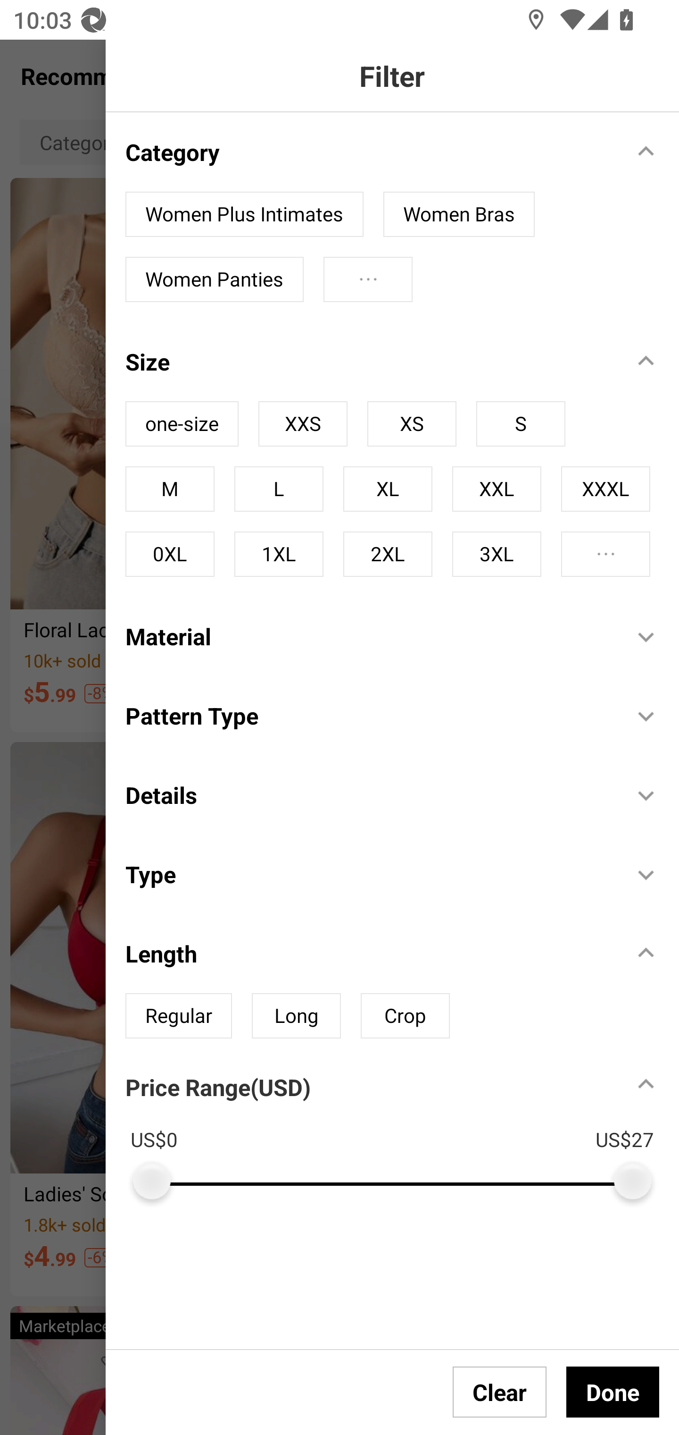  Describe the element at coordinates (388, 489) in the screenshot. I see `XL` at that location.